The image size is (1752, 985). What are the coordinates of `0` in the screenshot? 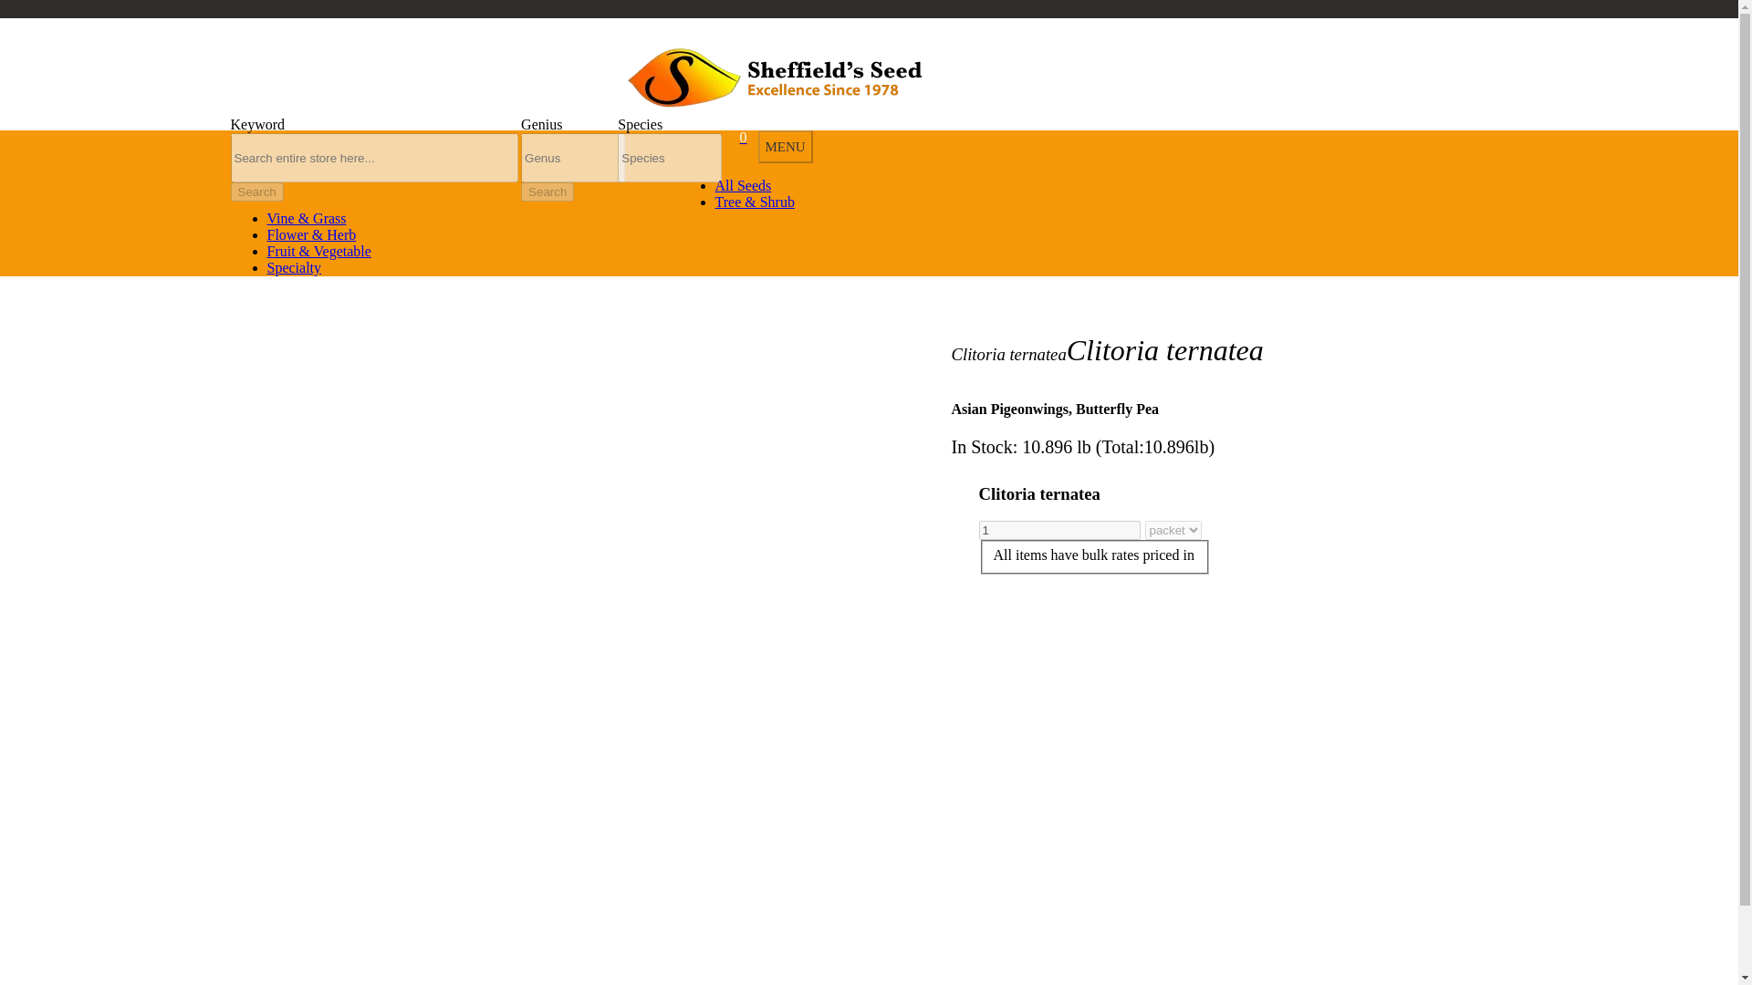 It's located at (736, 137).